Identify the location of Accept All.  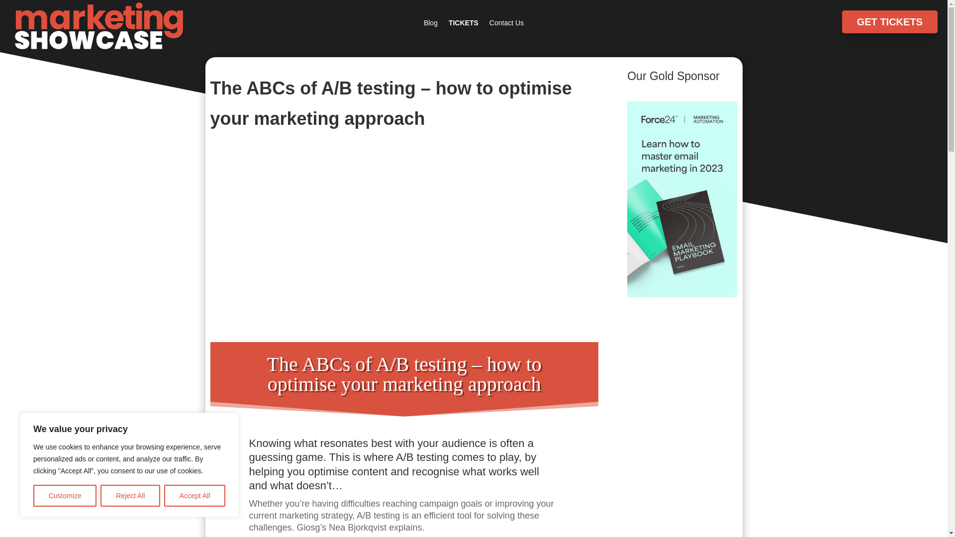
(195, 496).